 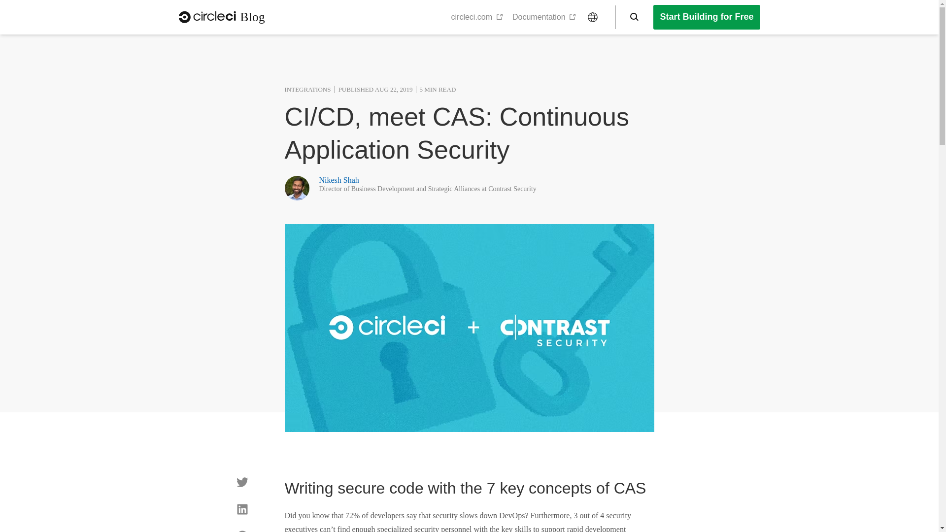 What do you see at coordinates (631, 17) in the screenshot?
I see `Search CircleCI blog` at bounding box center [631, 17].